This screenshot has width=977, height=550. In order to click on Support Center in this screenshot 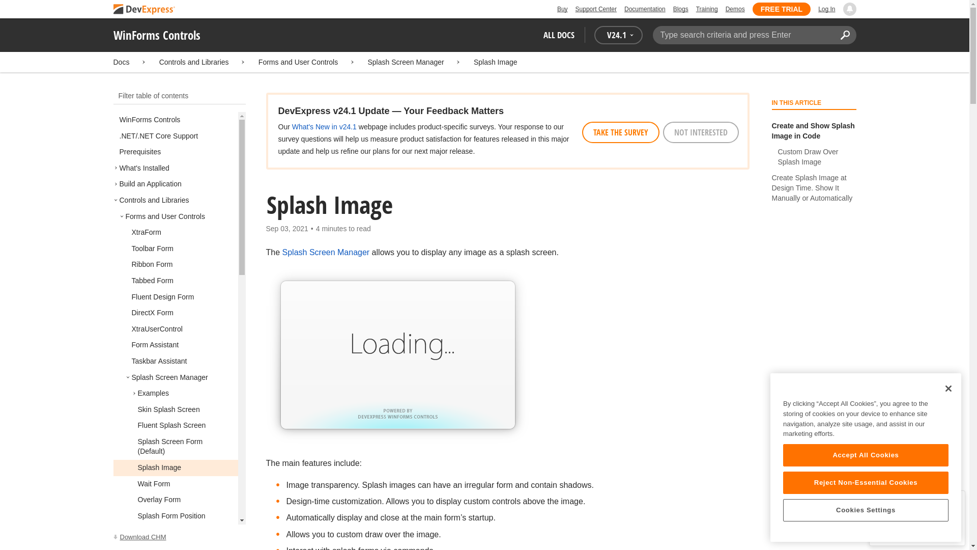, I will do `click(595, 9)`.